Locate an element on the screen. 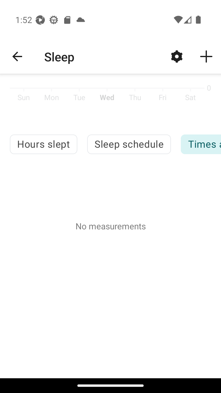 This screenshot has width=221, height=393. Hours slept is located at coordinates (43, 144).